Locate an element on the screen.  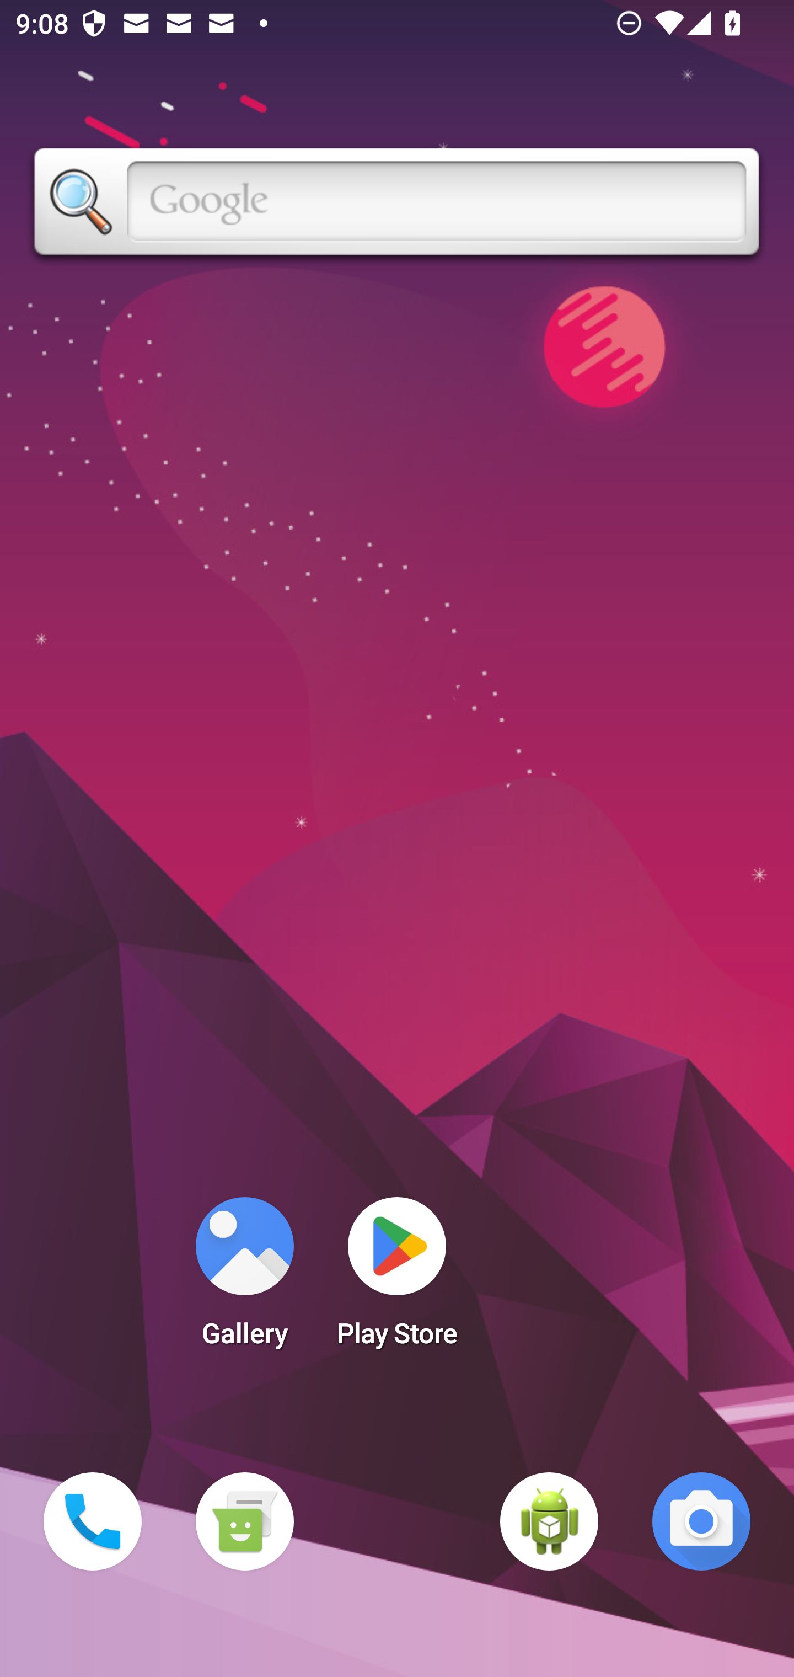
Messaging is located at coordinates (244, 1521).